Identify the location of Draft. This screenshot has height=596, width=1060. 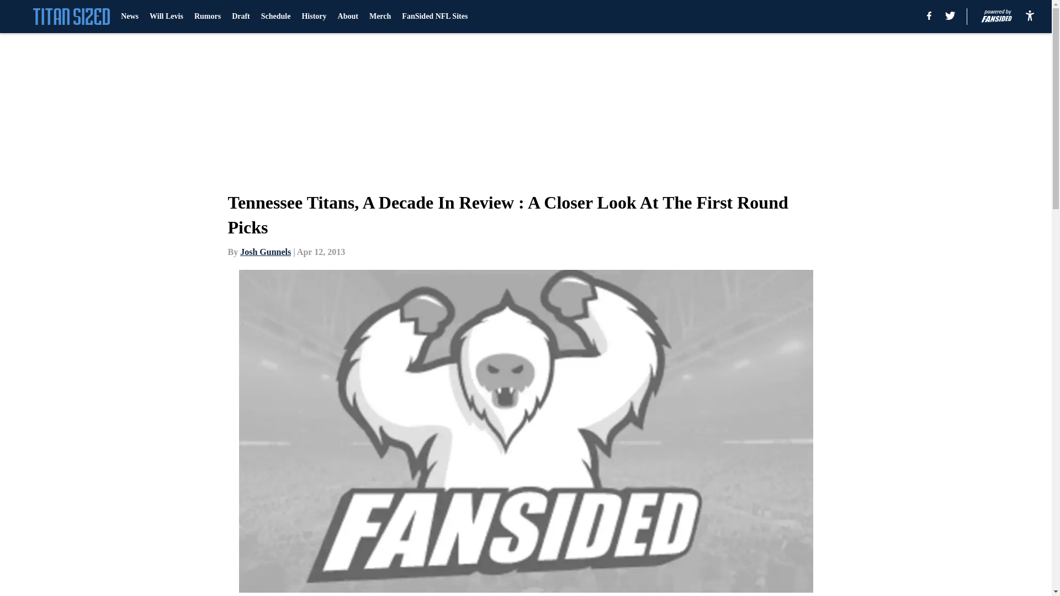
(241, 17).